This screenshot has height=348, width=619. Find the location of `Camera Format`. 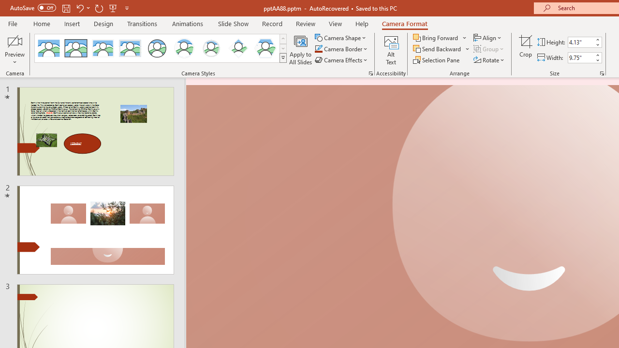

Camera Format is located at coordinates (404, 23).